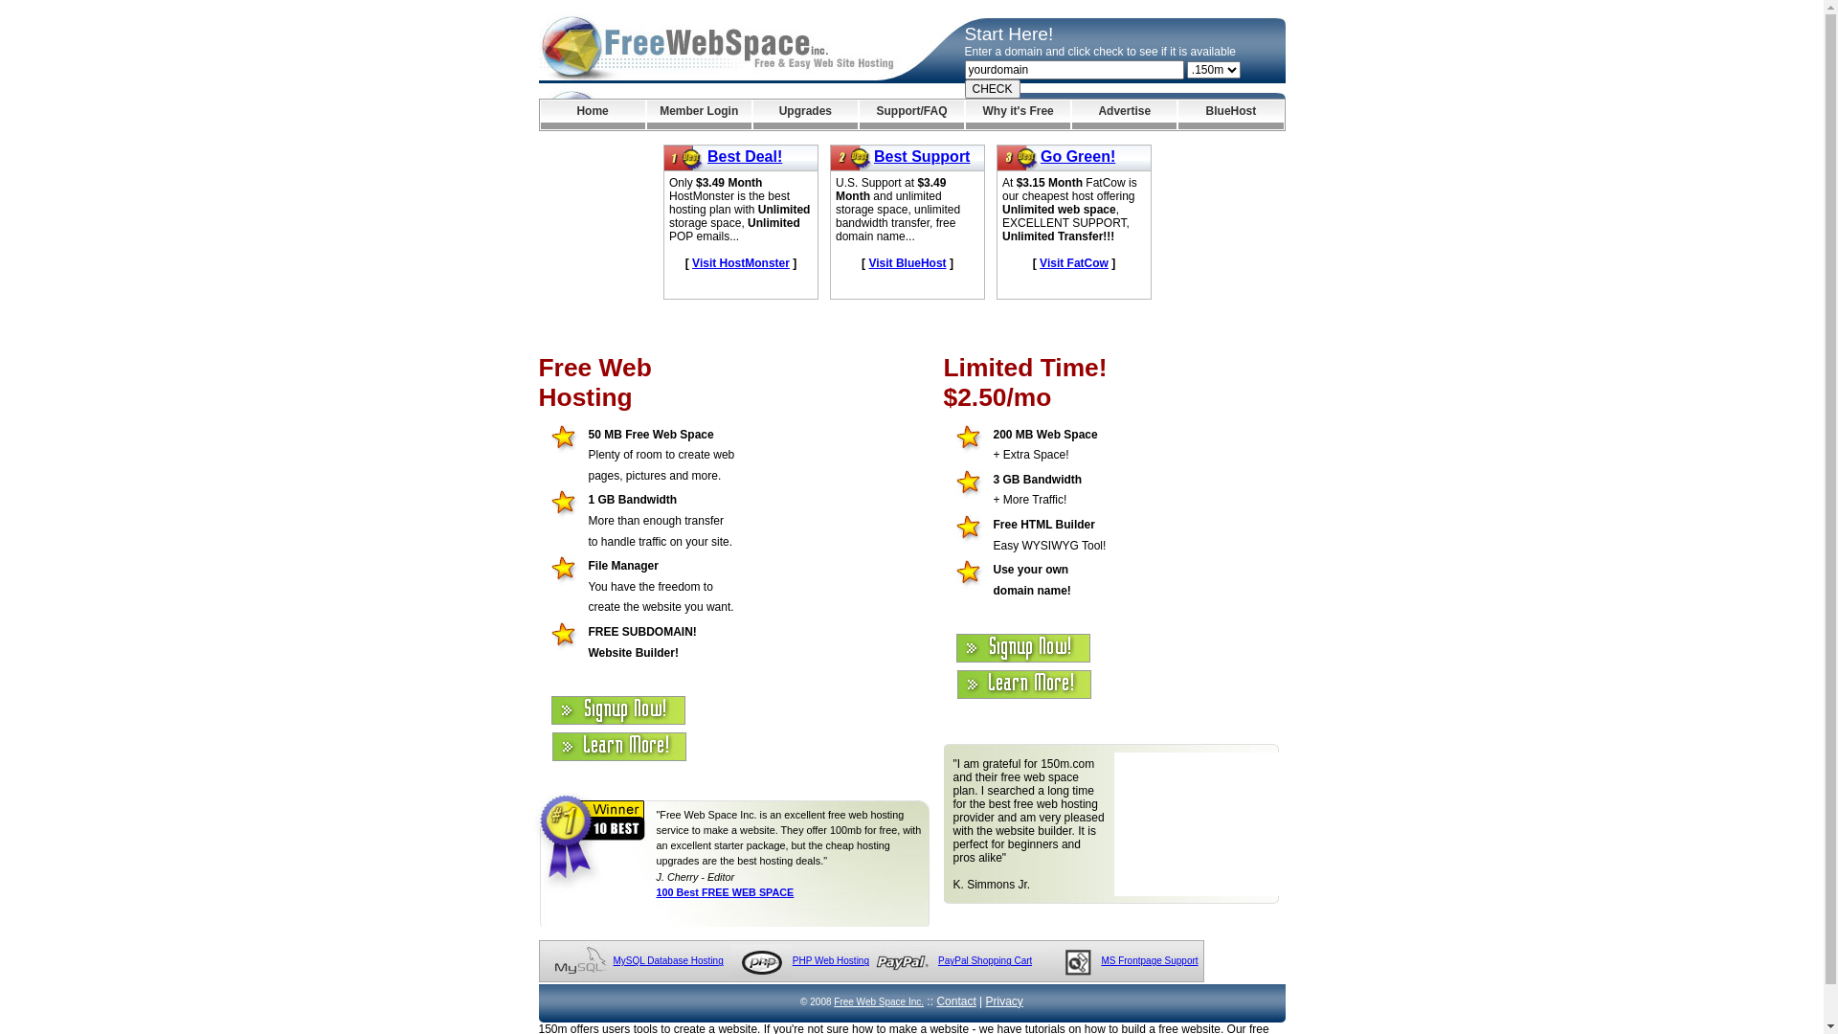 The image size is (1838, 1034). Describe the element at coordinates (1149, 961) in the screenshot. I see `MS Frontpage Support` at that location.